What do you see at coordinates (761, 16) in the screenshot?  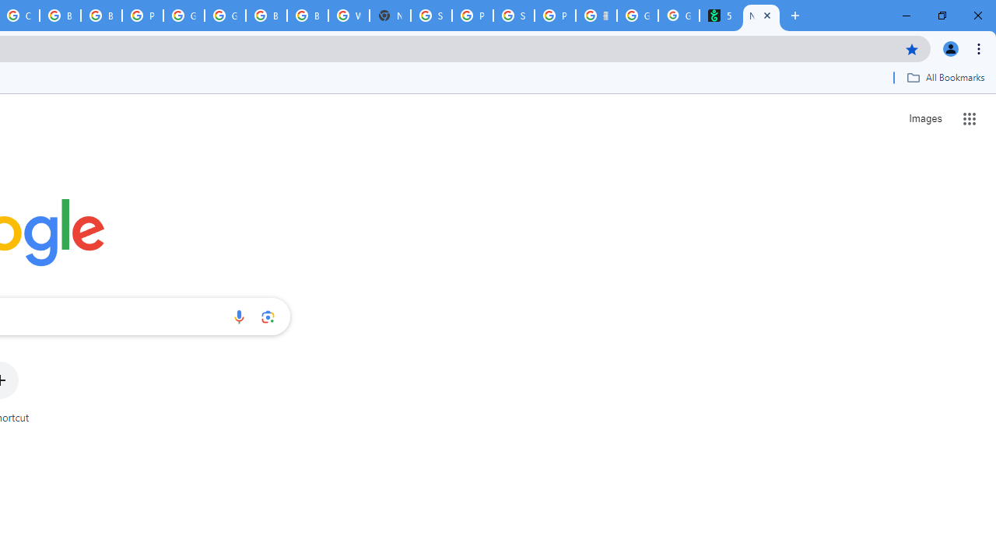 I see `New Tab` at bounding box center [761, 16].